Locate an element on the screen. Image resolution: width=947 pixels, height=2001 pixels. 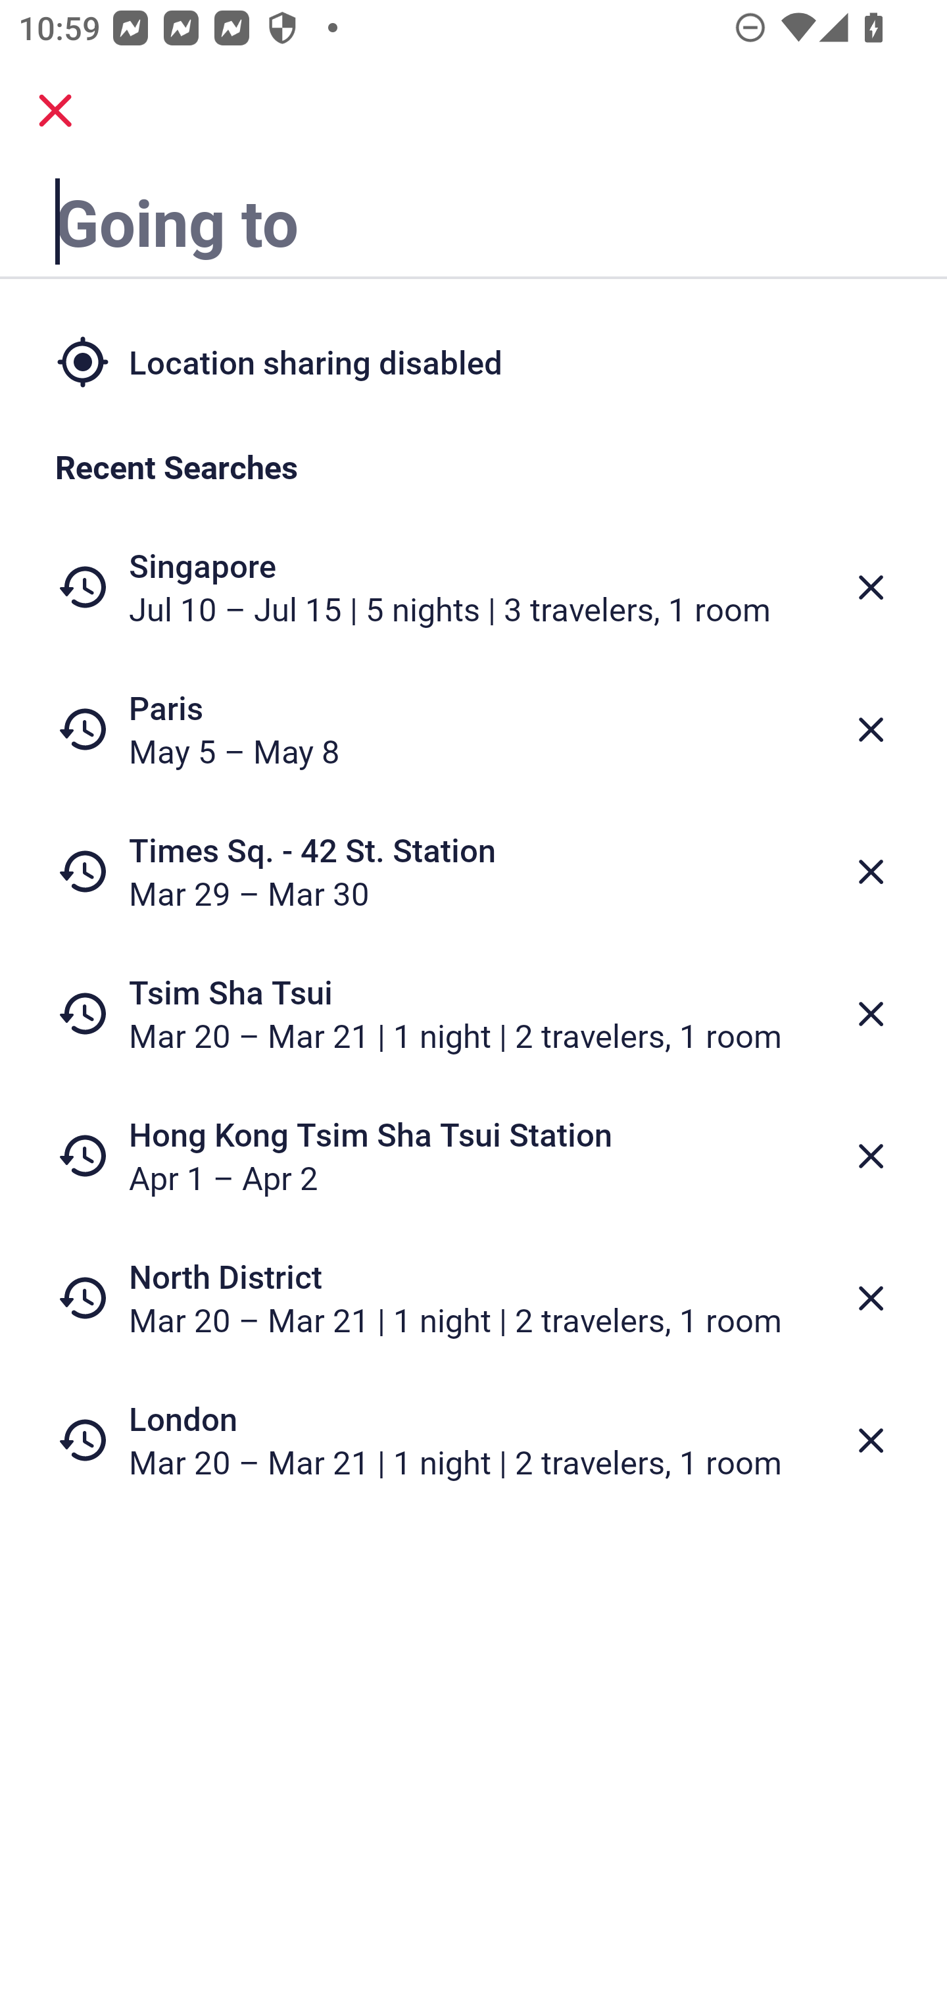
Location sharing disabled is located at coordinates (473, 362).